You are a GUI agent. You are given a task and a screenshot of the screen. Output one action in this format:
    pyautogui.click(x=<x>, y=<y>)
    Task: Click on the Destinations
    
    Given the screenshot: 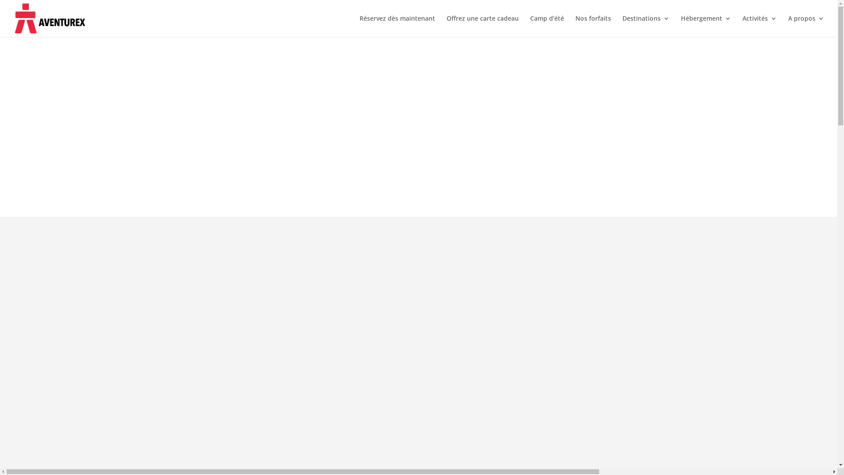 What is the action you would take?
    pyautogui.click(x=646, y=26)
    